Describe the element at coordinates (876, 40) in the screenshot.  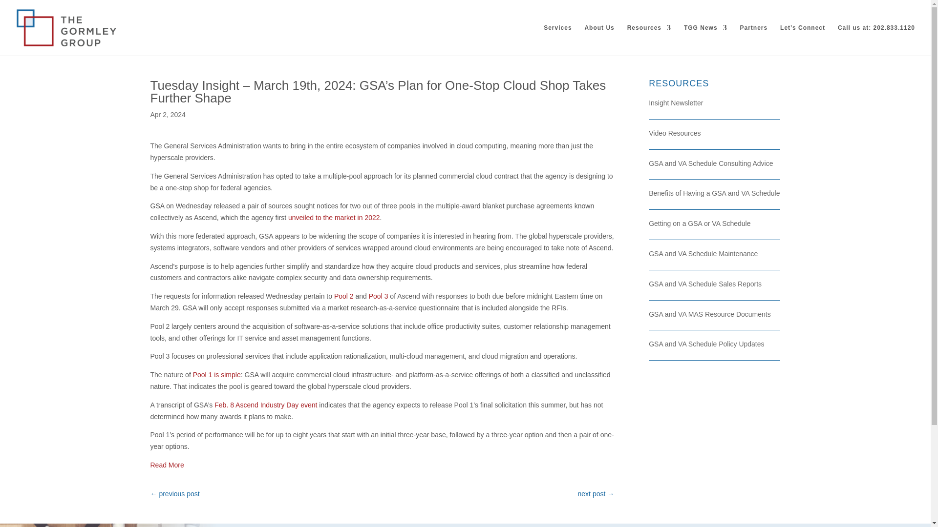
I see `Call us at: 202.833.1120` at that location.